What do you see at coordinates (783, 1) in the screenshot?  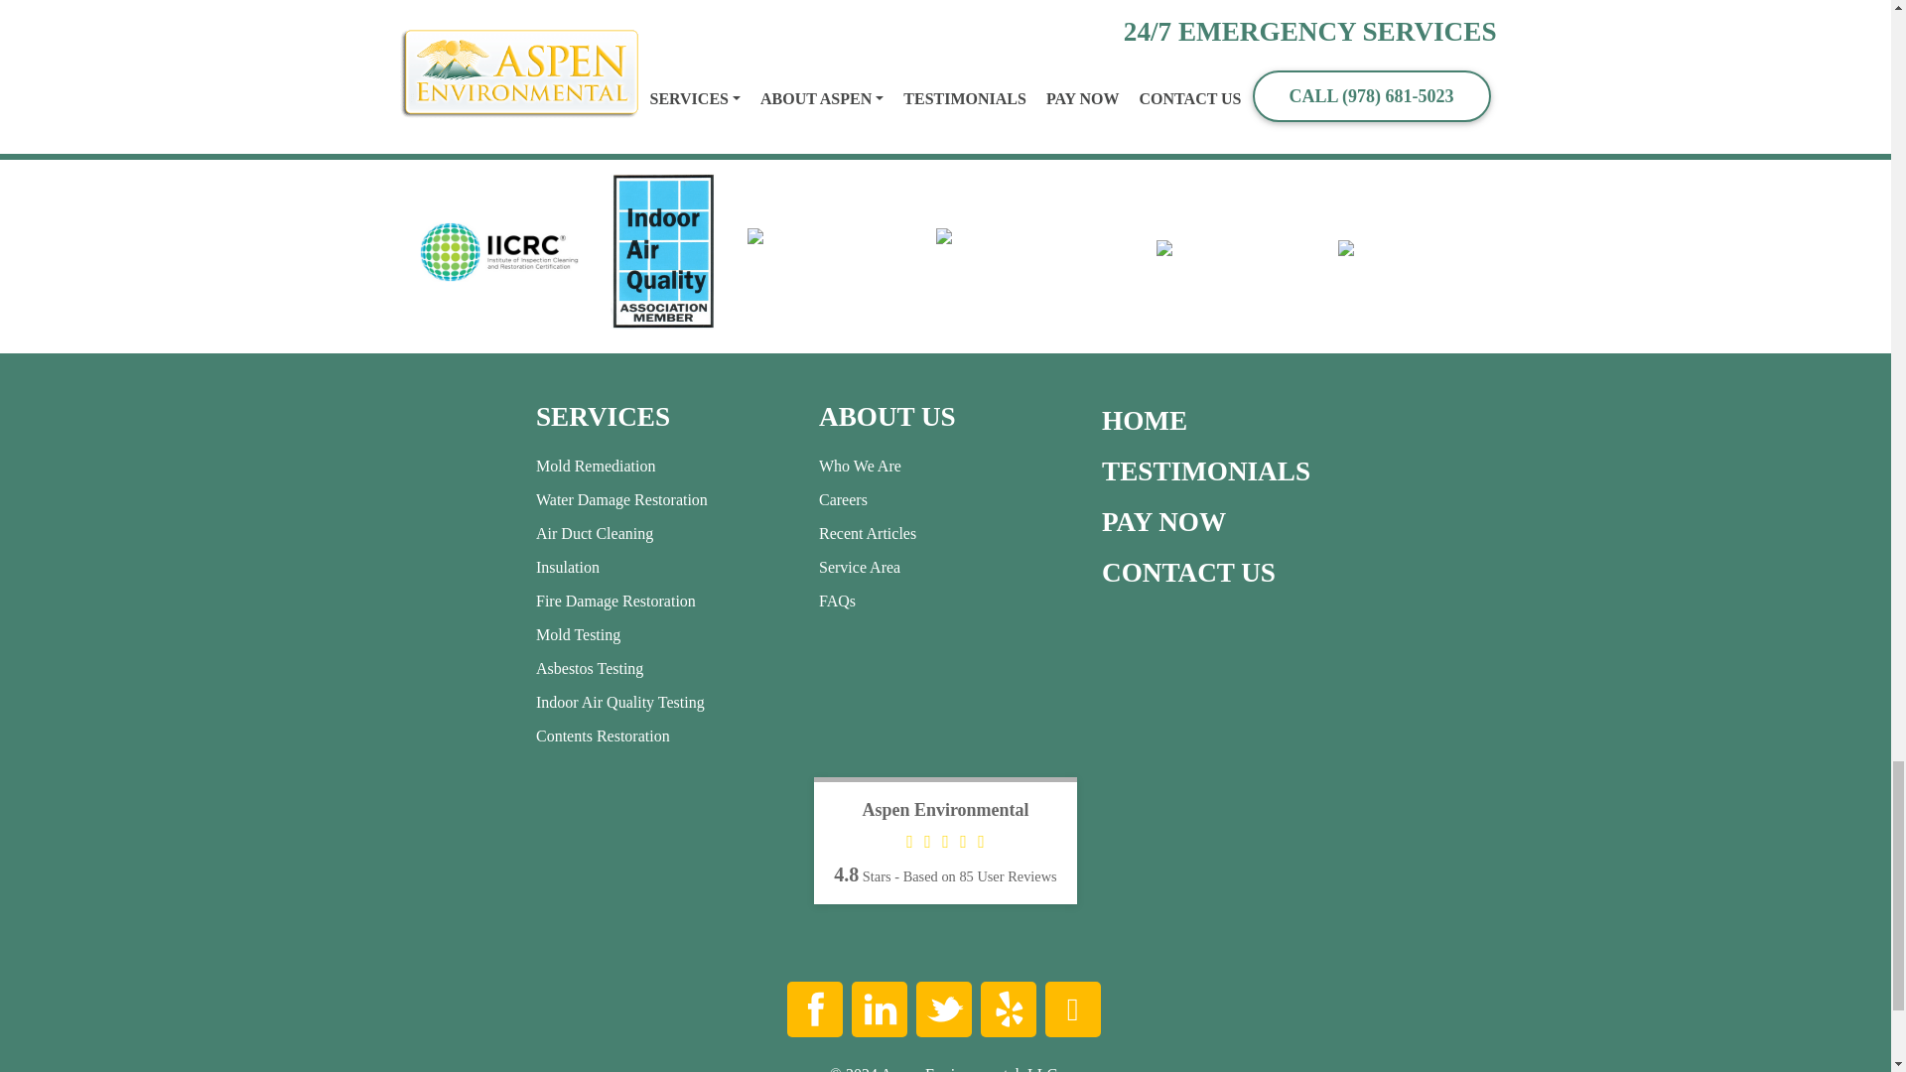 I see `allergies` at bounding box center [783, 1].